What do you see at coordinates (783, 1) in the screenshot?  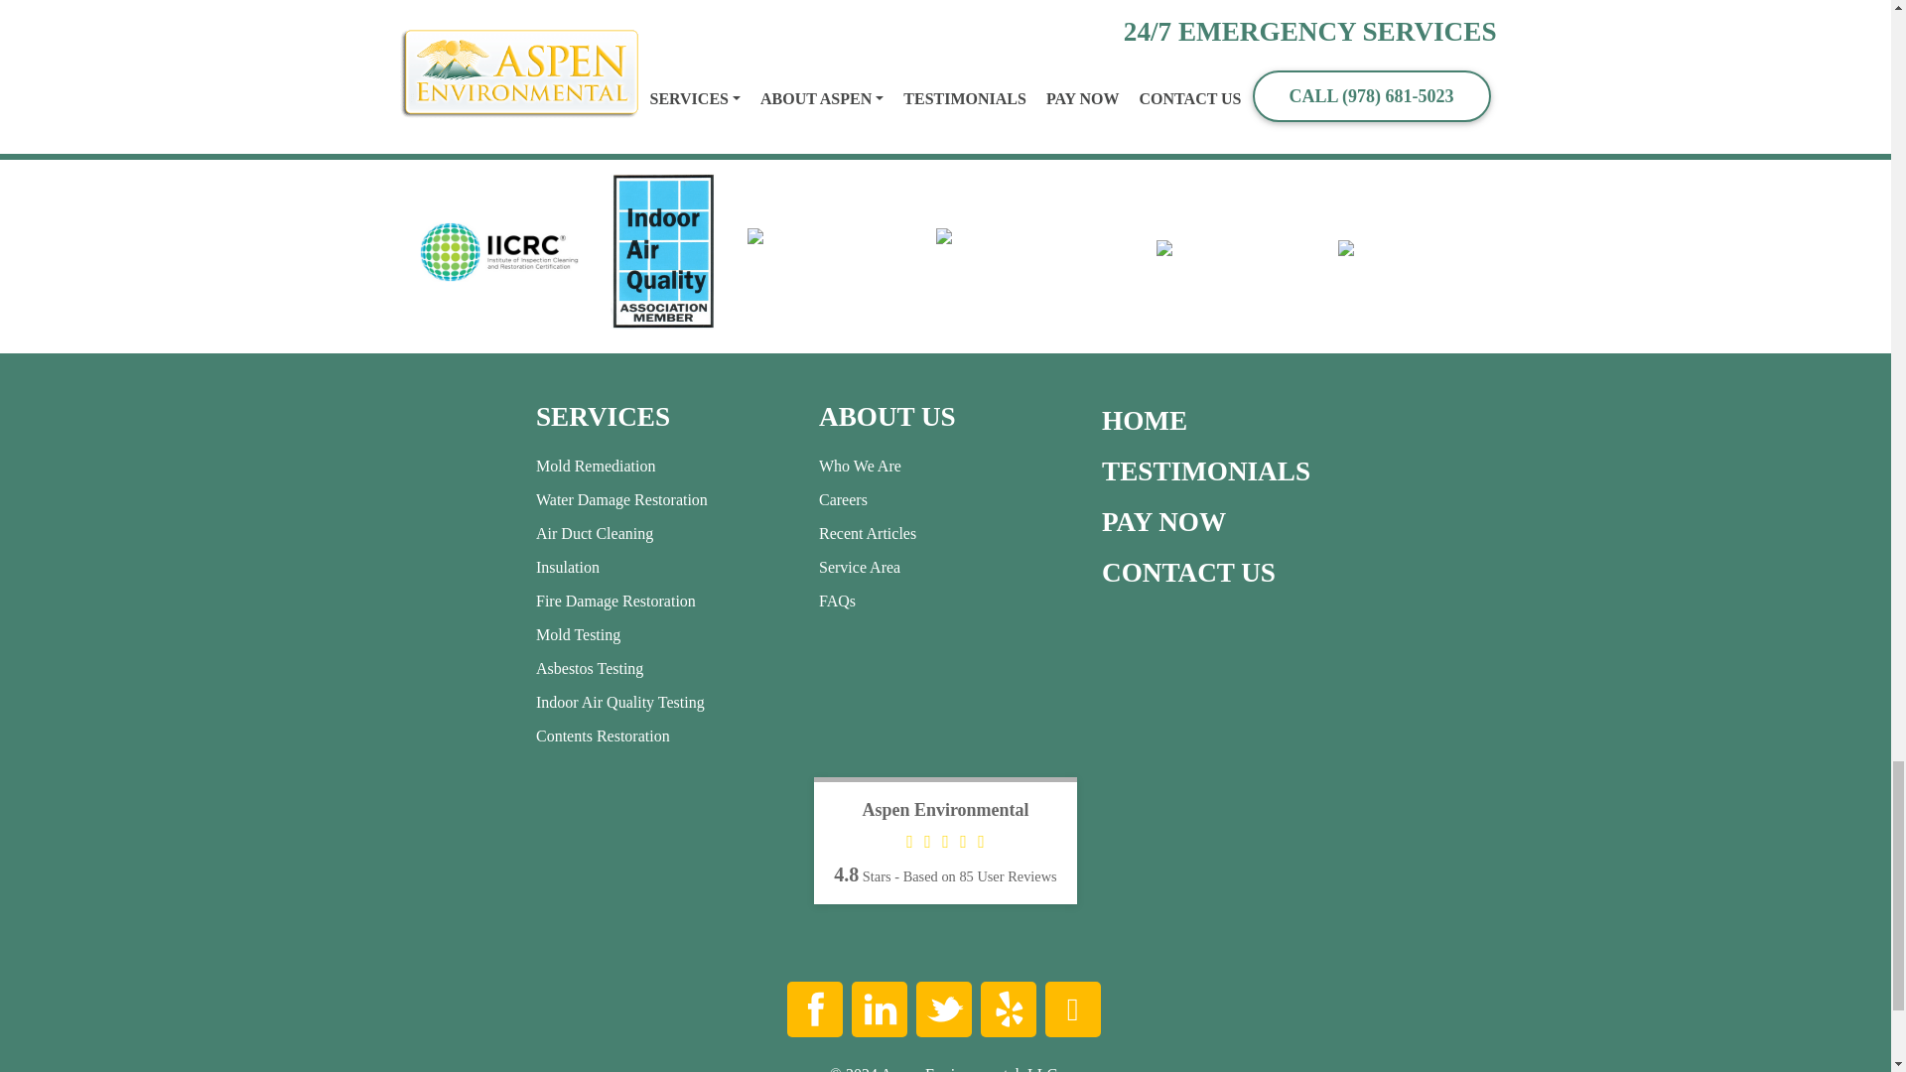 I see `allergies` at bounding box center [783, 1].